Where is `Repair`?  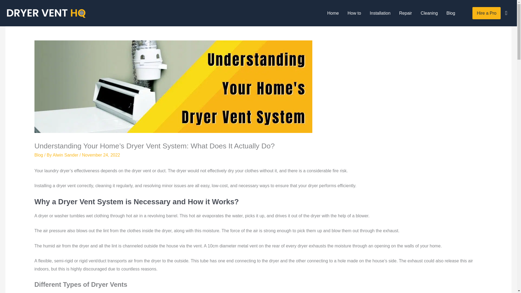 Repair is located at coordinates (405, 13).